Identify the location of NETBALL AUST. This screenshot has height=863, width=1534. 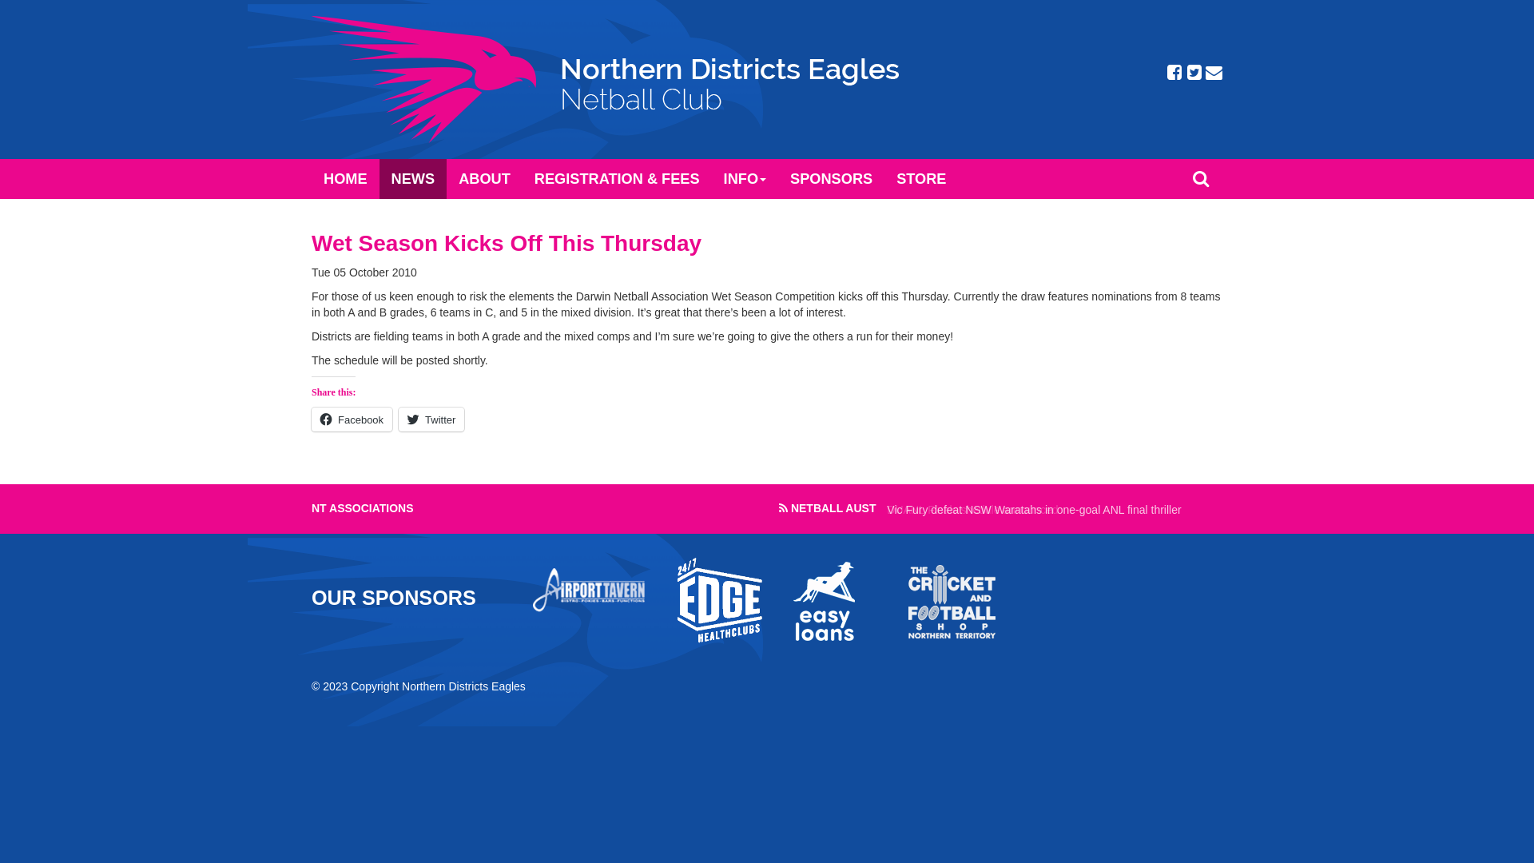
(834, 508).